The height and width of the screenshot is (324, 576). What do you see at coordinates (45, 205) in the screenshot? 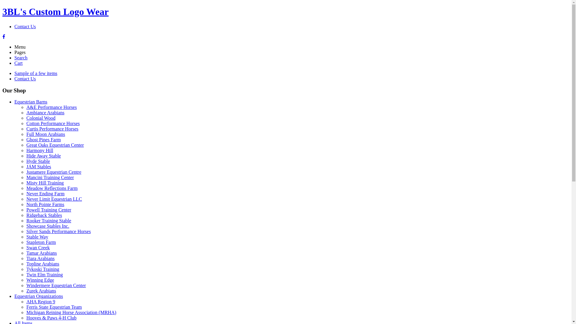
I see `North Pointe Farms` at bounding box center [45, 205].